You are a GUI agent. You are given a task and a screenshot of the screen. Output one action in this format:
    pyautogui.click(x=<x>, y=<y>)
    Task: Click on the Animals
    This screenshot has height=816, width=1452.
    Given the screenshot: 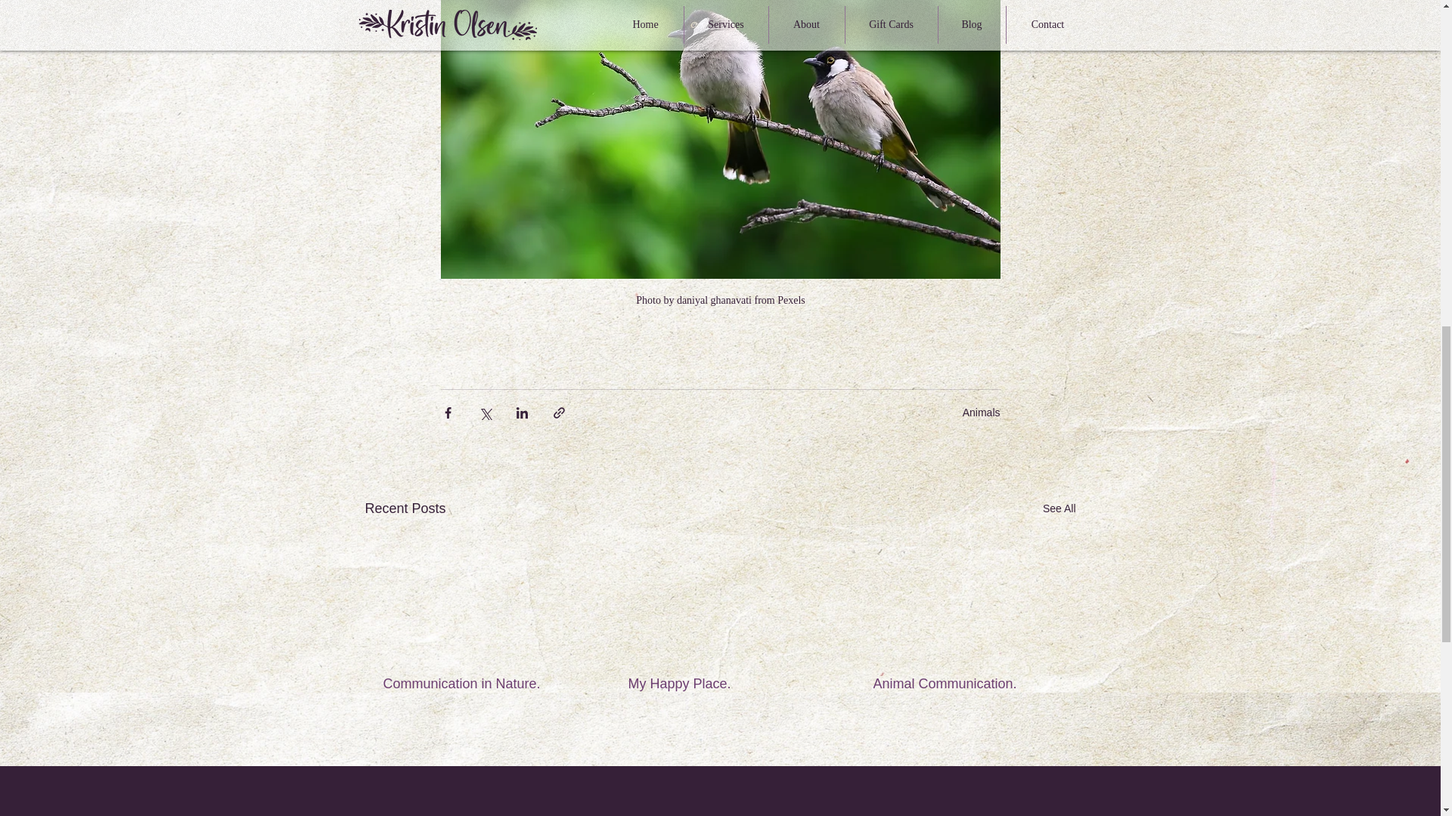 What is the action you would take?
    pyautogui.click(x=981, y=413)
    